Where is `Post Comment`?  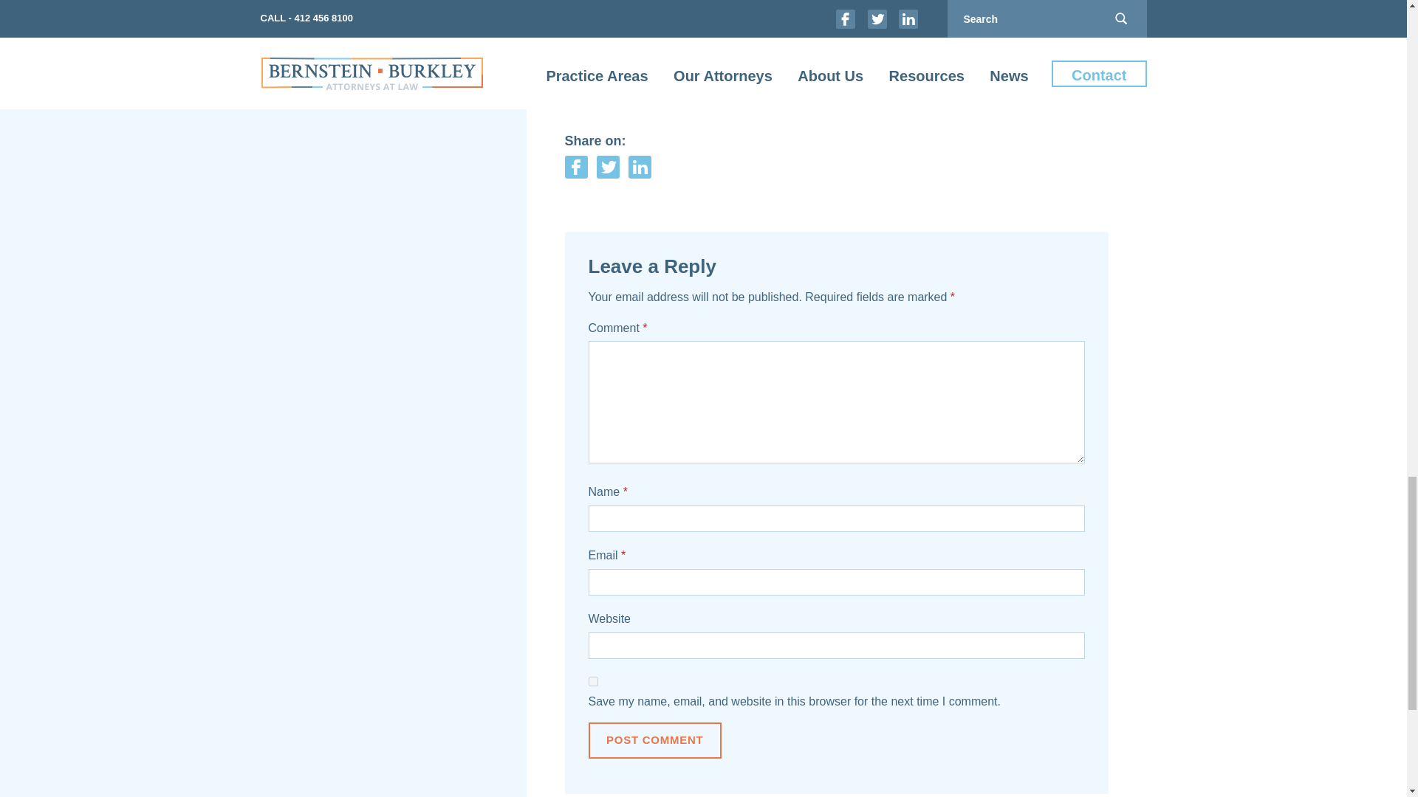
Post Comment is located at coordinates (654, 739).